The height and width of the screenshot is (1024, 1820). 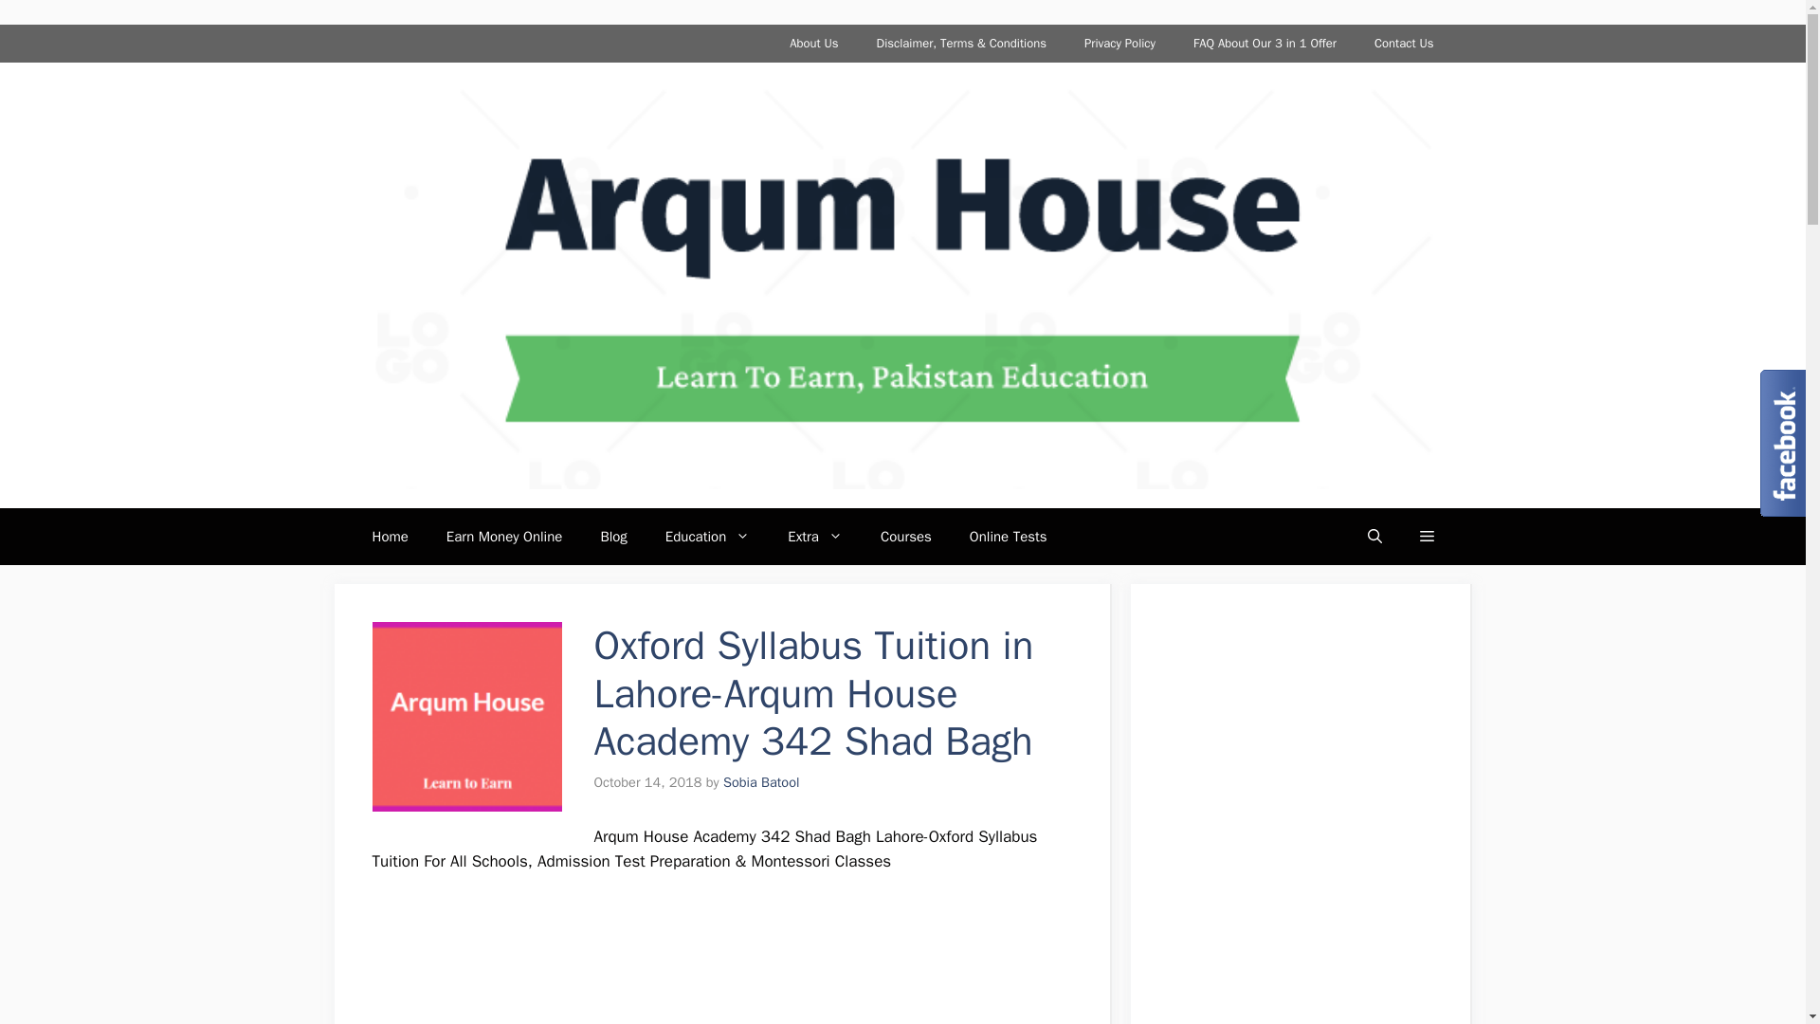 I want to click on Advertisement, so click(x=720, y=961).